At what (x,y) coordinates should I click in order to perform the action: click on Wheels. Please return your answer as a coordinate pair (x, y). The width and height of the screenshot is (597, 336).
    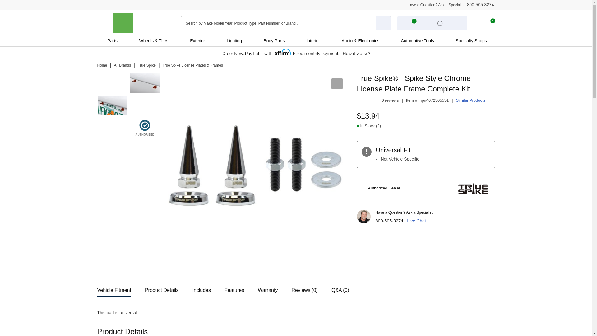
    Looking at the image, I should click on (146, 41).